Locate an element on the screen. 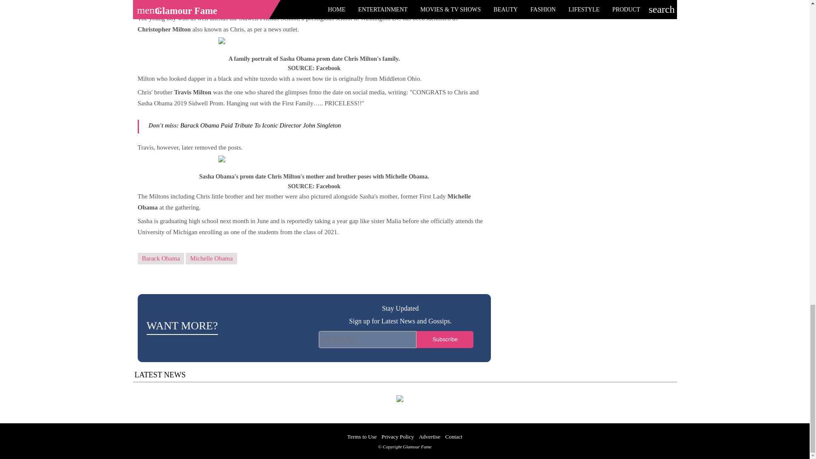 The width and height of the screenshot is (816, 459). Terms to Use is located at coordinates (362, 436).